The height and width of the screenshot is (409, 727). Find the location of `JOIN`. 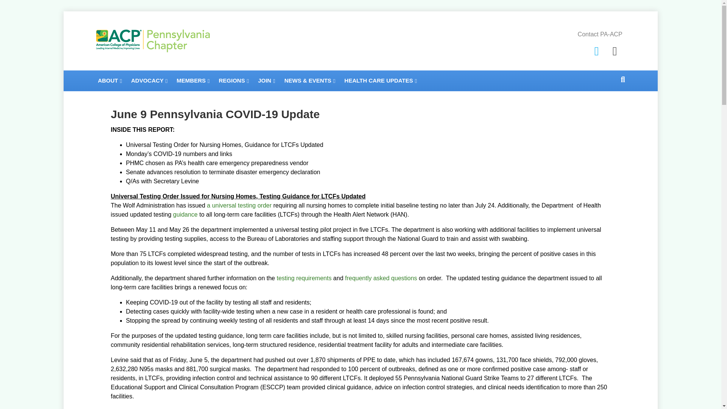

JOIN is located at coordinates (267, 80).